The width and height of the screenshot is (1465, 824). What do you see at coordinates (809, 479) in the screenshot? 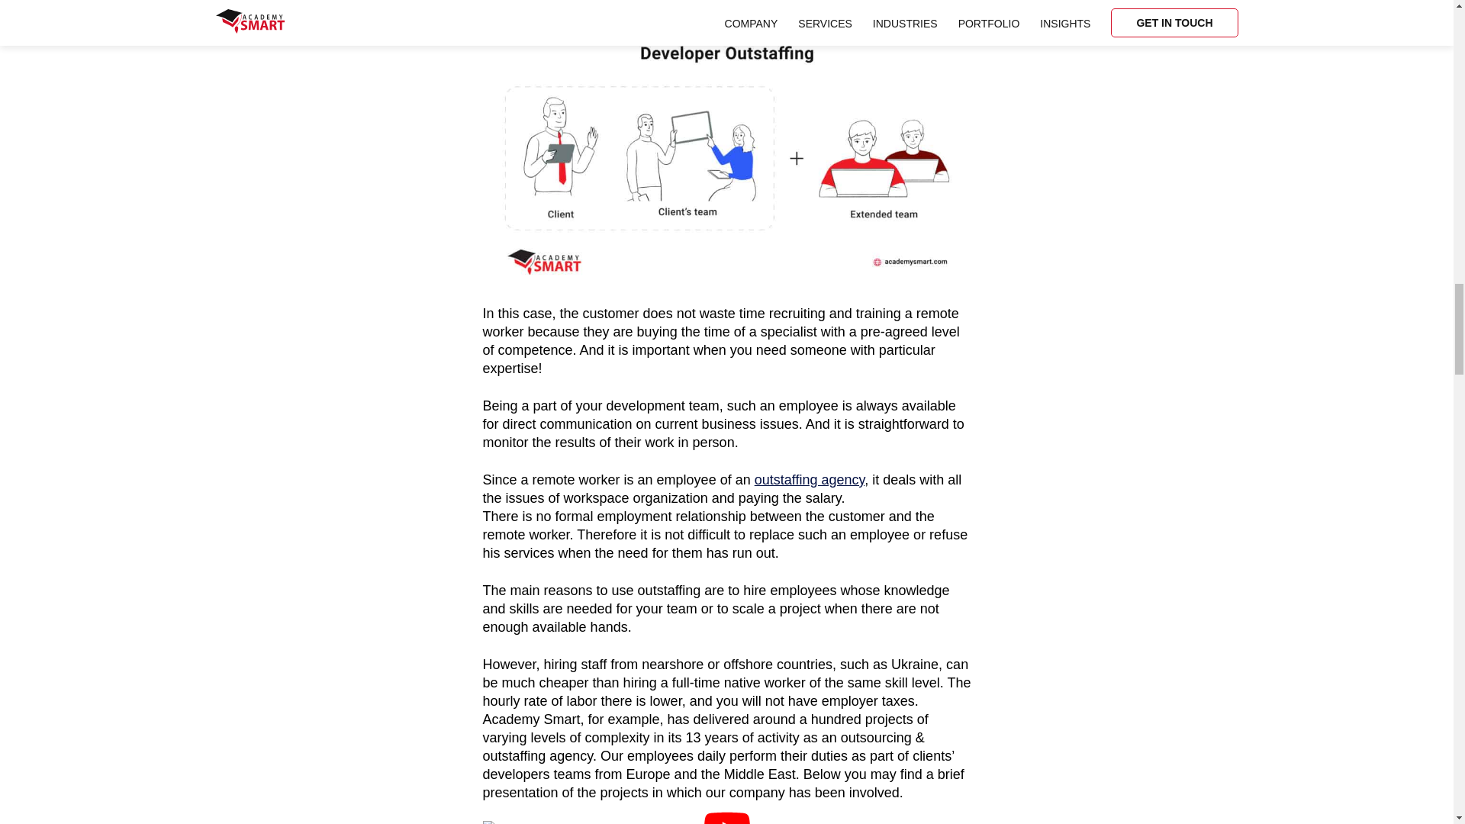
I see `outstaffing agency` at bounding box center [809, 479].